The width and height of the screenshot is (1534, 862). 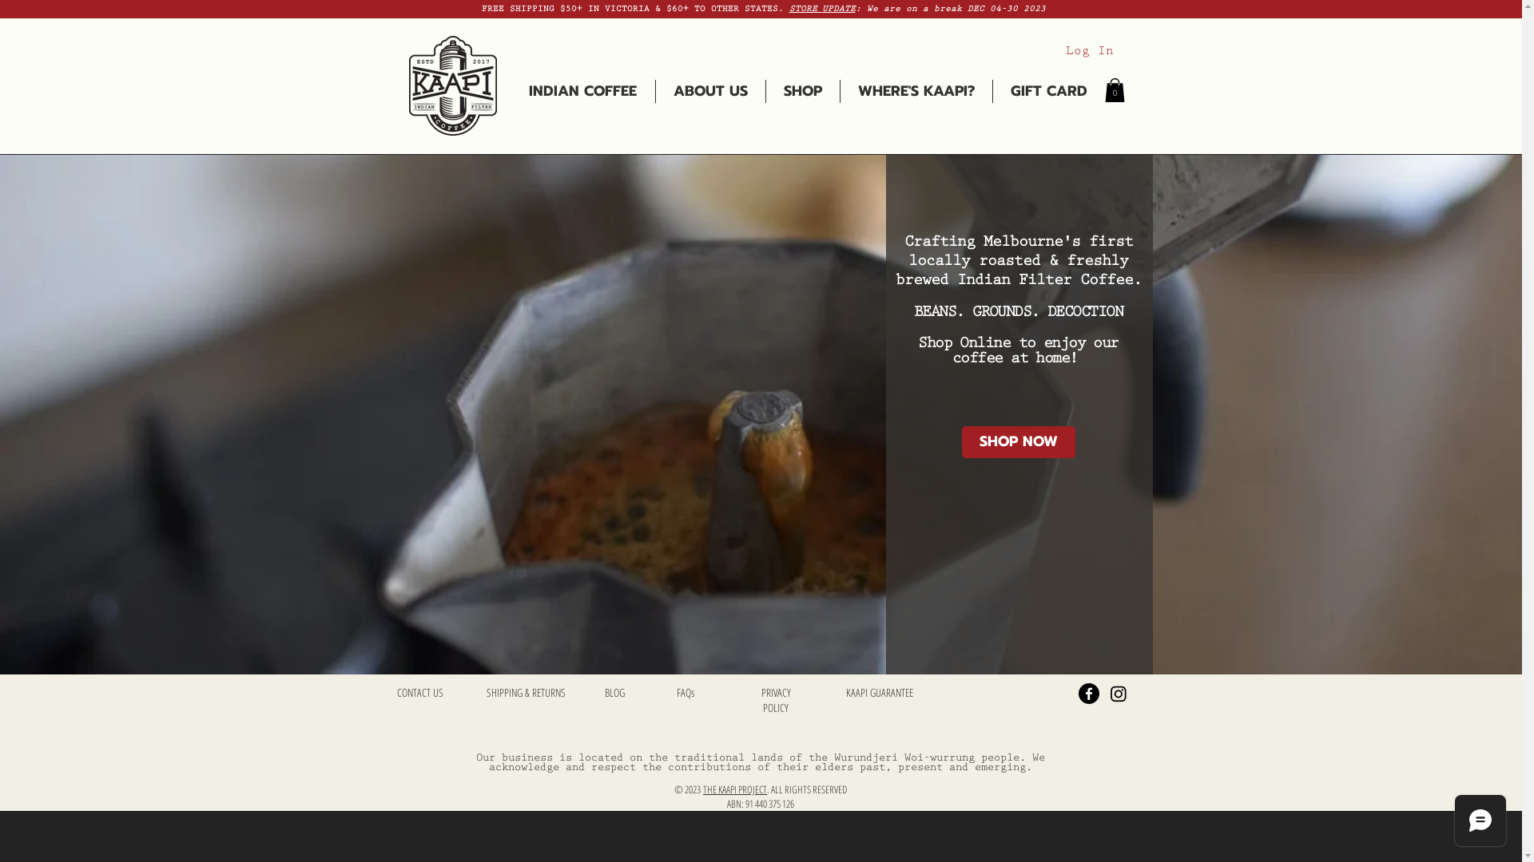 What do you see at coordinates (1048, 91) in the screenshot?
I see `GIFT CARD` at bounding box center [1048, 91].